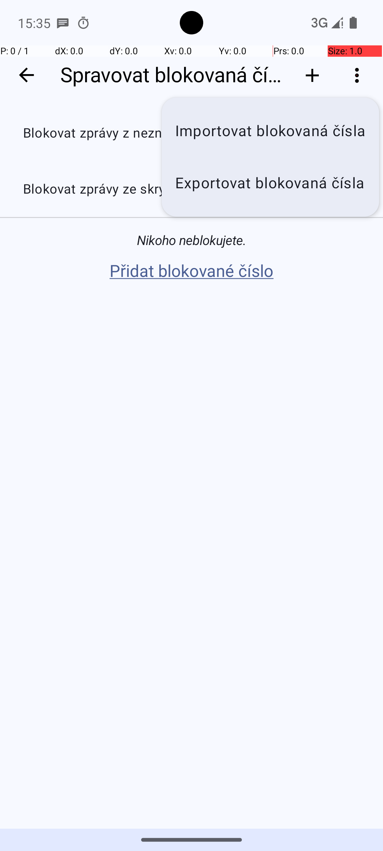 This screenshot has width=383, height=851. I want to click on Exportovat blokovaná čísla, so click(270, 183).